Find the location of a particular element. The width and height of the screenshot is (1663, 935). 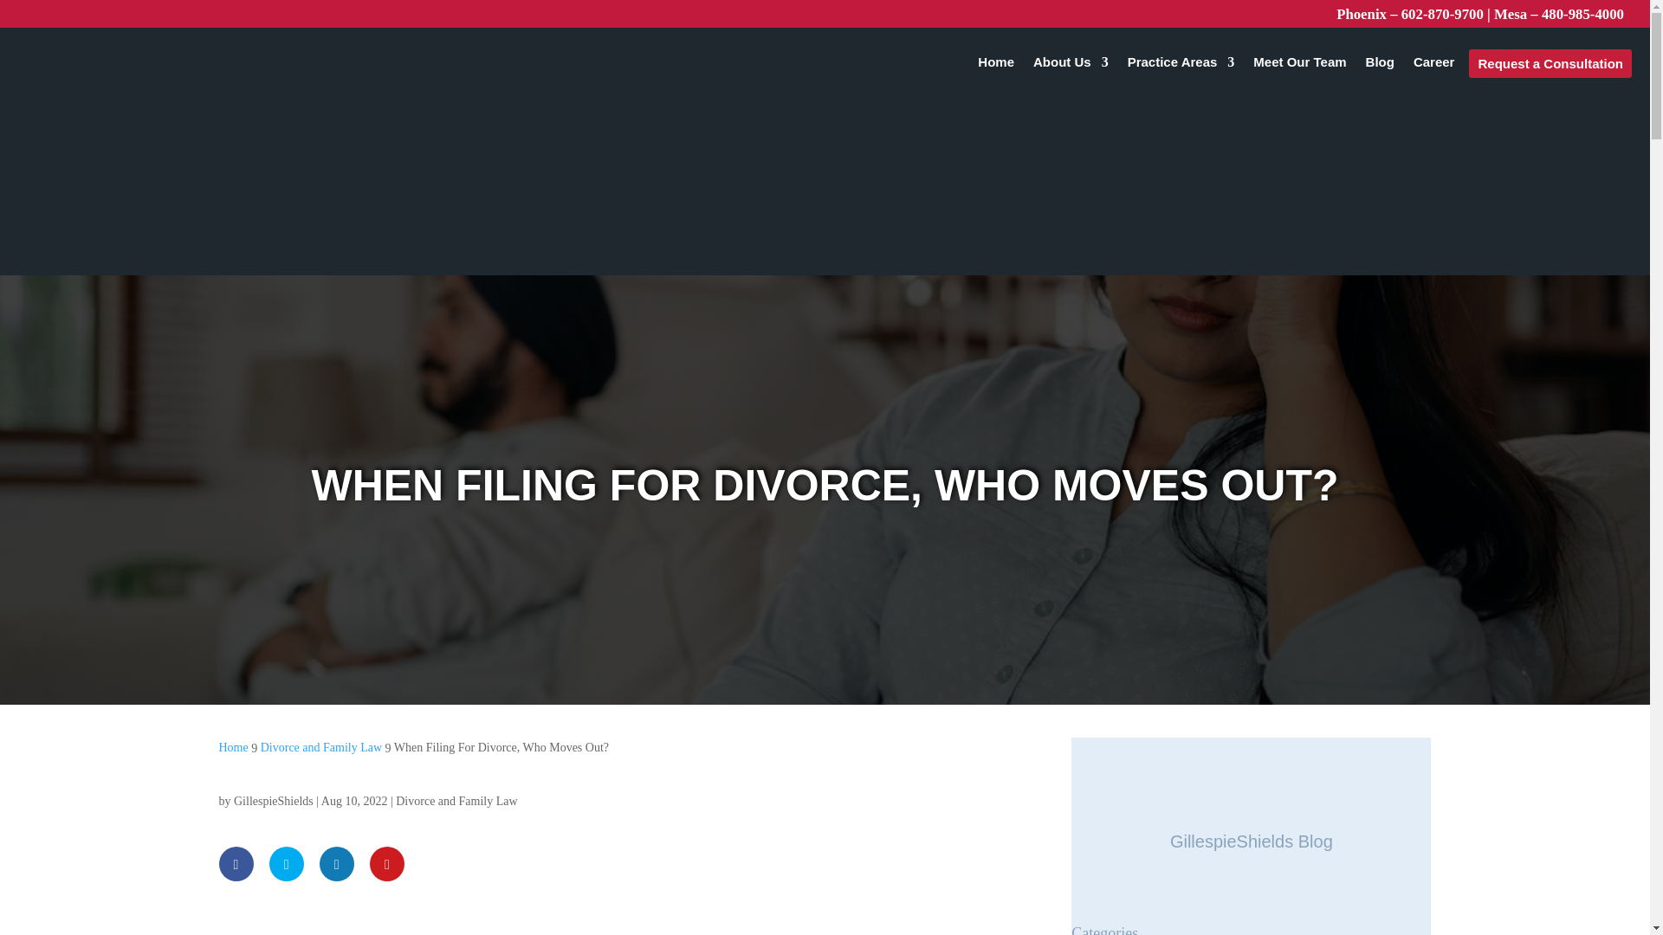

Meet Our Team is located at coordinates (1299, 66).